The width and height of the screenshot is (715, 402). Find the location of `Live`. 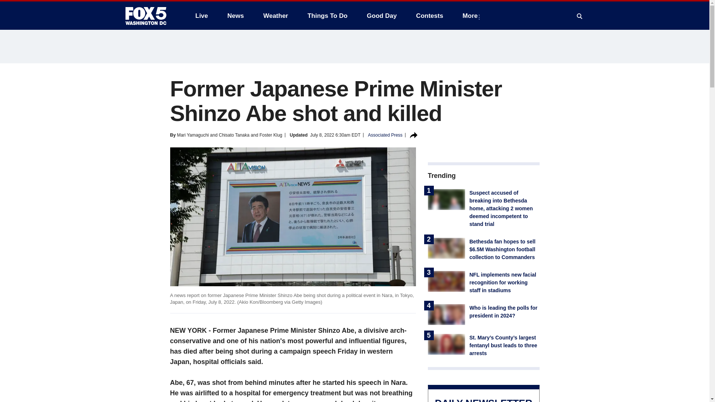

Live is located at coordinates (201, 16).